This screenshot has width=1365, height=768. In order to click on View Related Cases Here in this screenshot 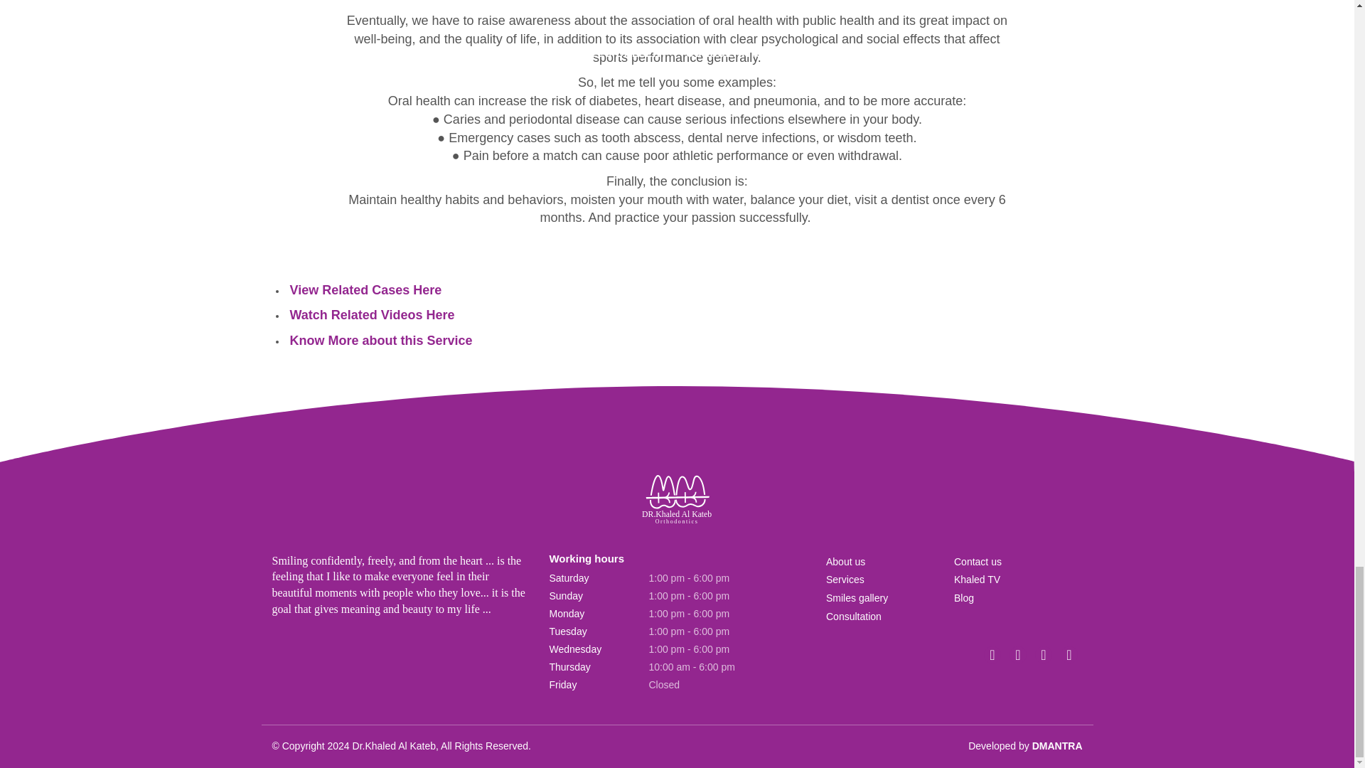, I will do `click(365, 290)`.